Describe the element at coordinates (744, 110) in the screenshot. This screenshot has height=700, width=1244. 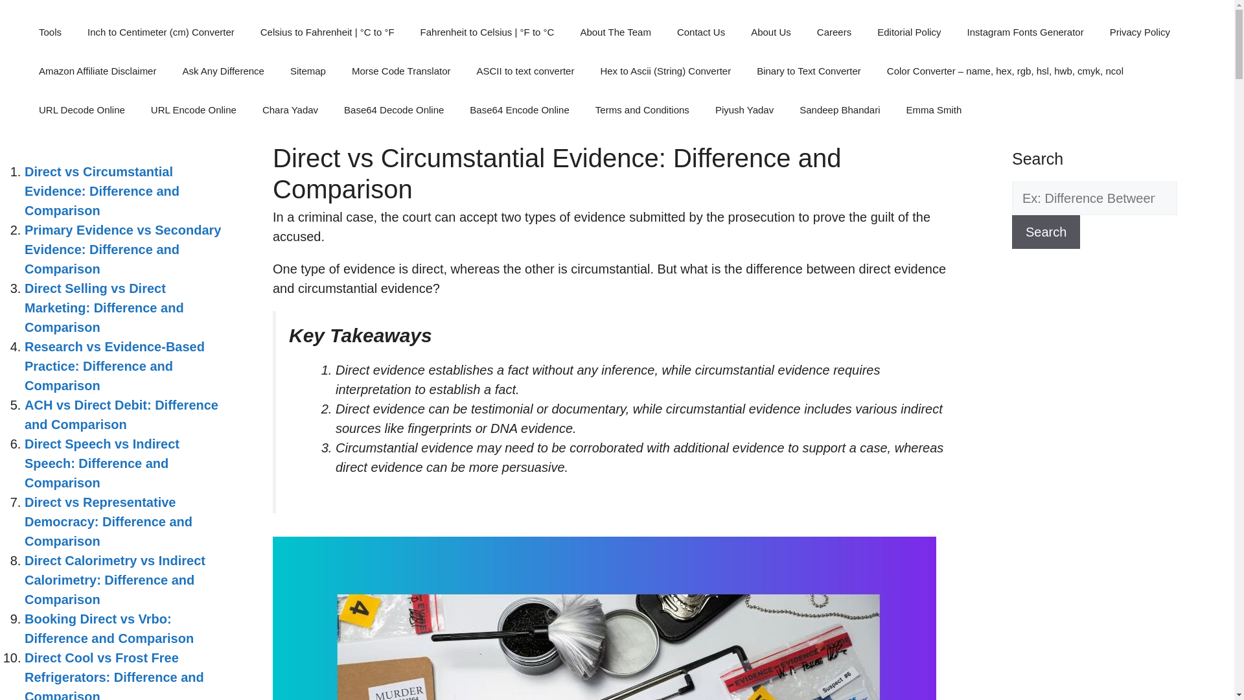
I see `Piyush Yadav` at that location.